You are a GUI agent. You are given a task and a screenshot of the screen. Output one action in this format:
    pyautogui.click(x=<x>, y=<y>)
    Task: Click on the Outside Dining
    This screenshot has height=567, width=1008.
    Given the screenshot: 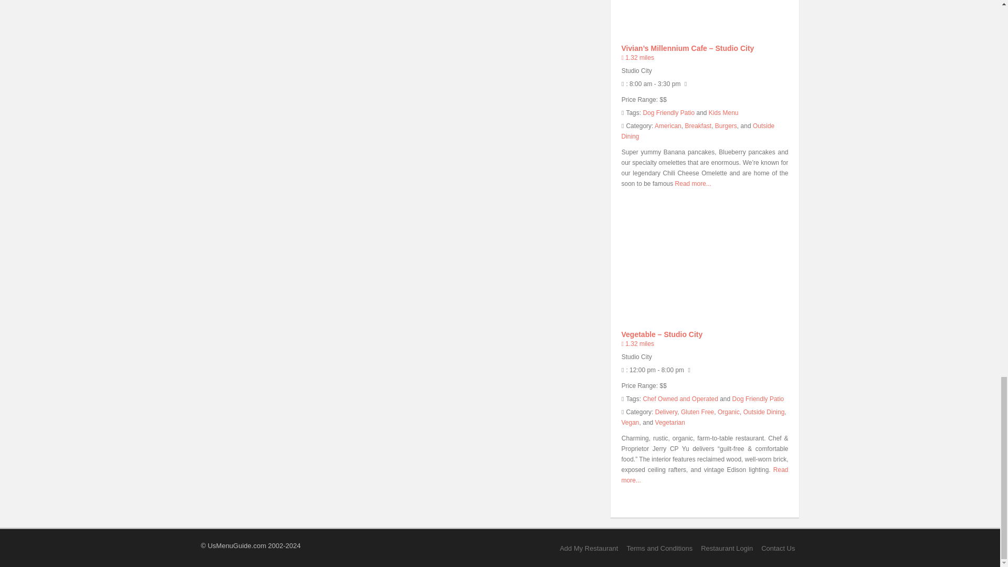 What is the action you would take?
    pyautogui.click(x=698, y=131)
    